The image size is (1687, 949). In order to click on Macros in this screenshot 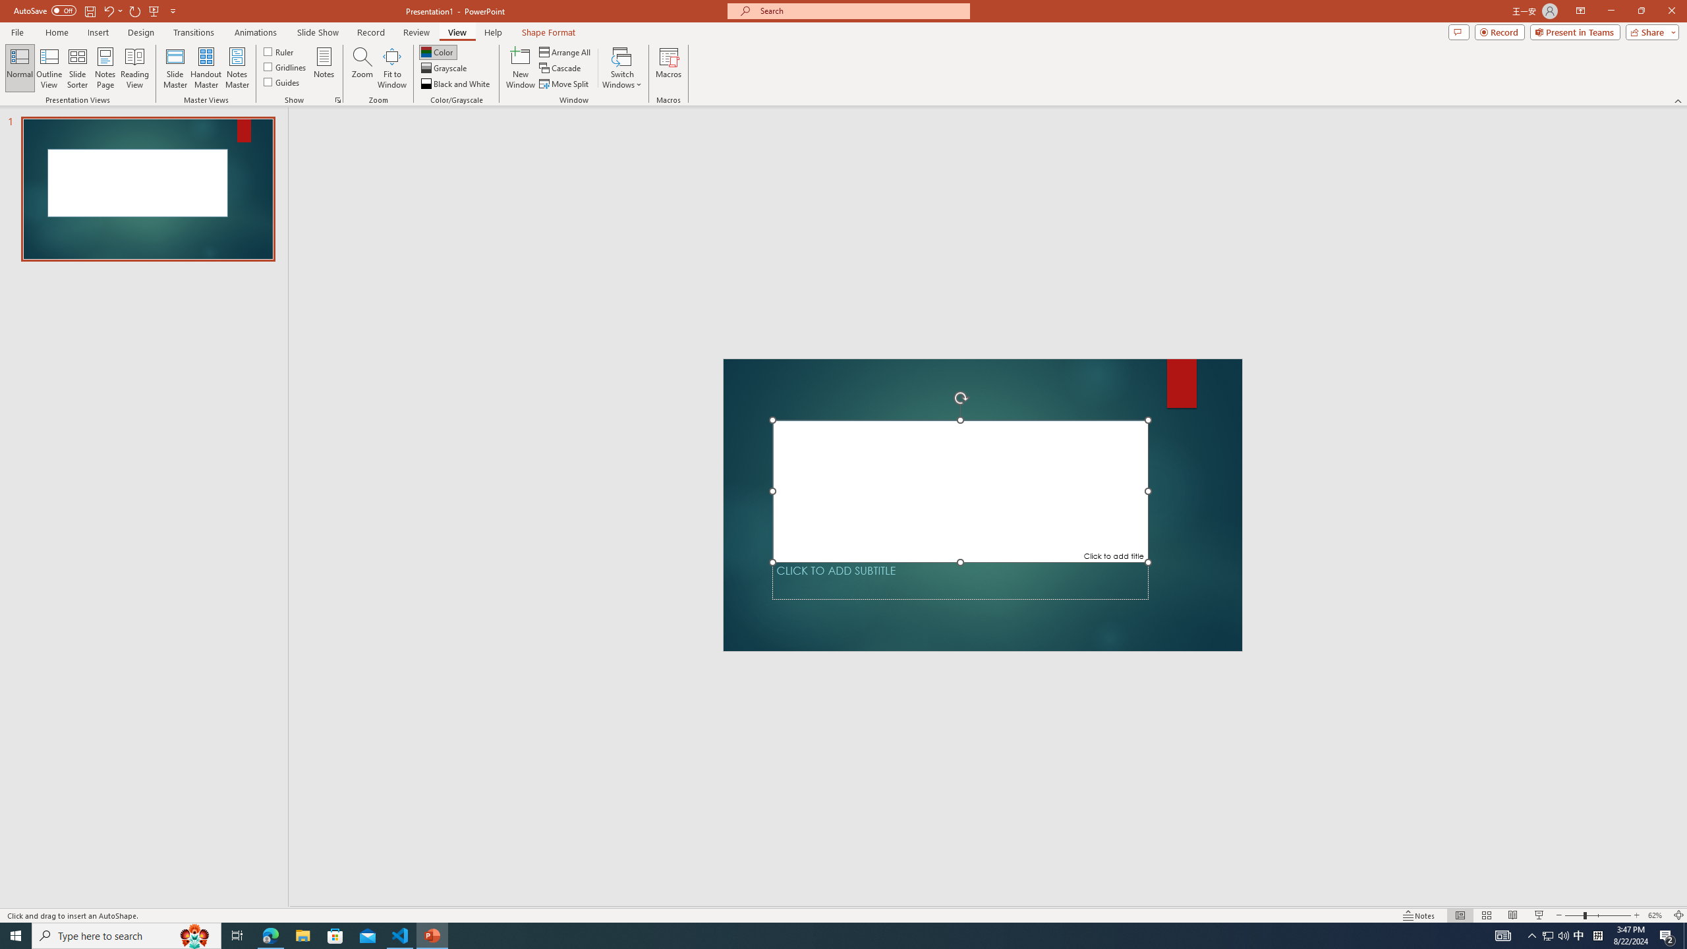, I will do `click(668, 68)`.